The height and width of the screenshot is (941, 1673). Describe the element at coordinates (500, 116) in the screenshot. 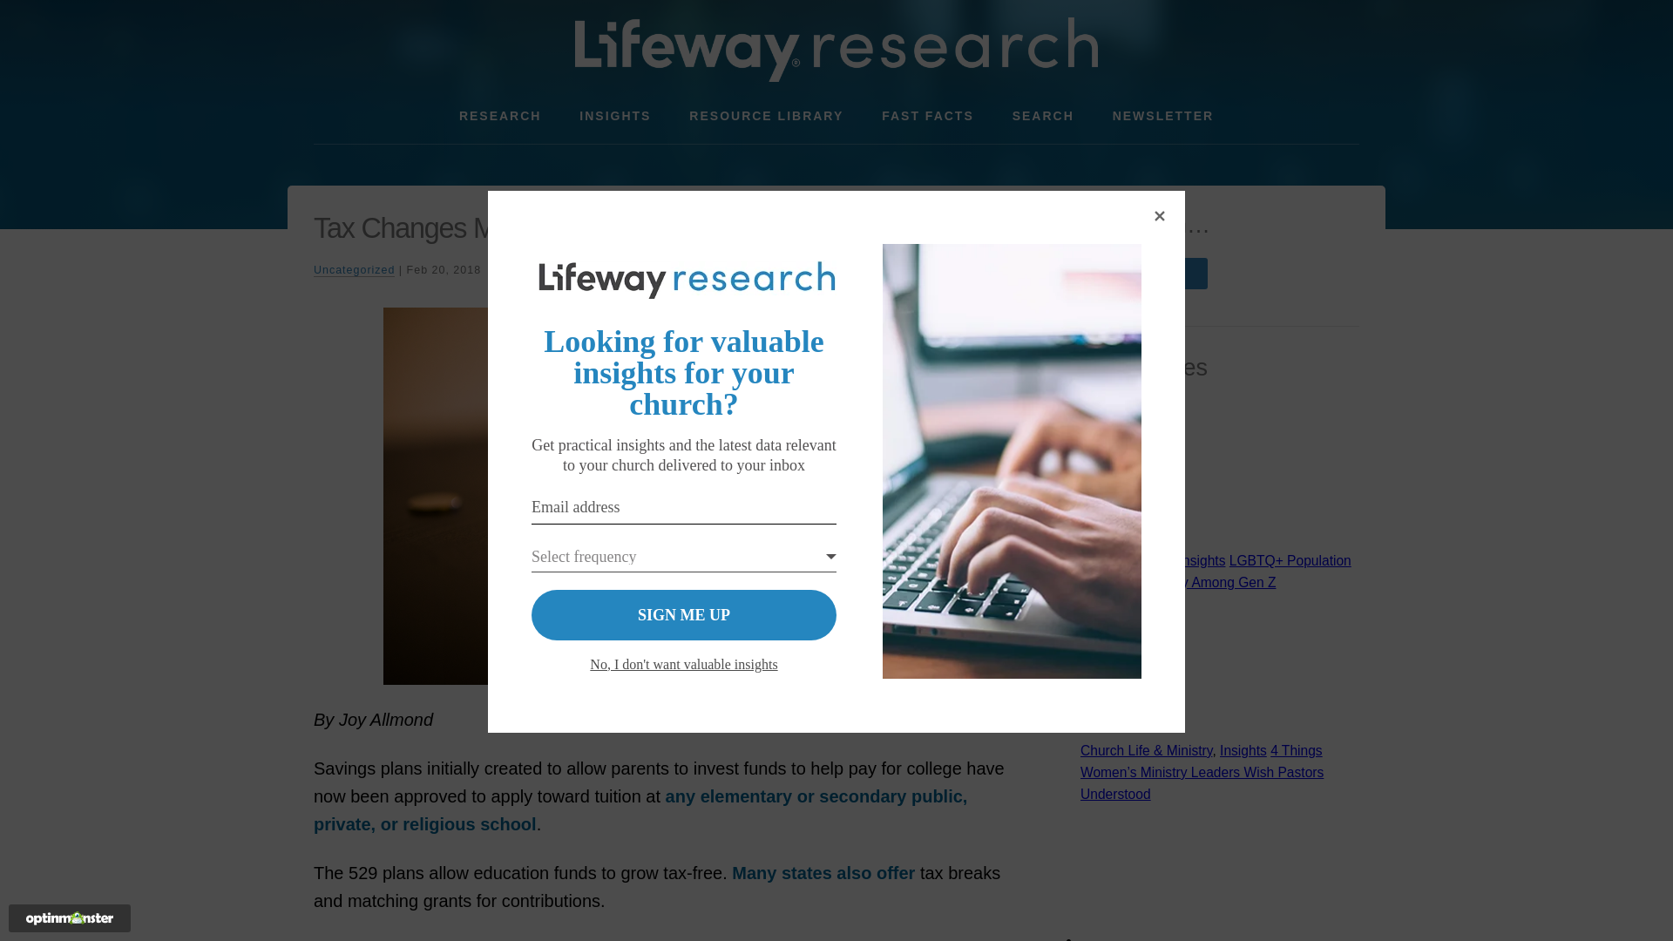

I see `RESEARCH` at that location.